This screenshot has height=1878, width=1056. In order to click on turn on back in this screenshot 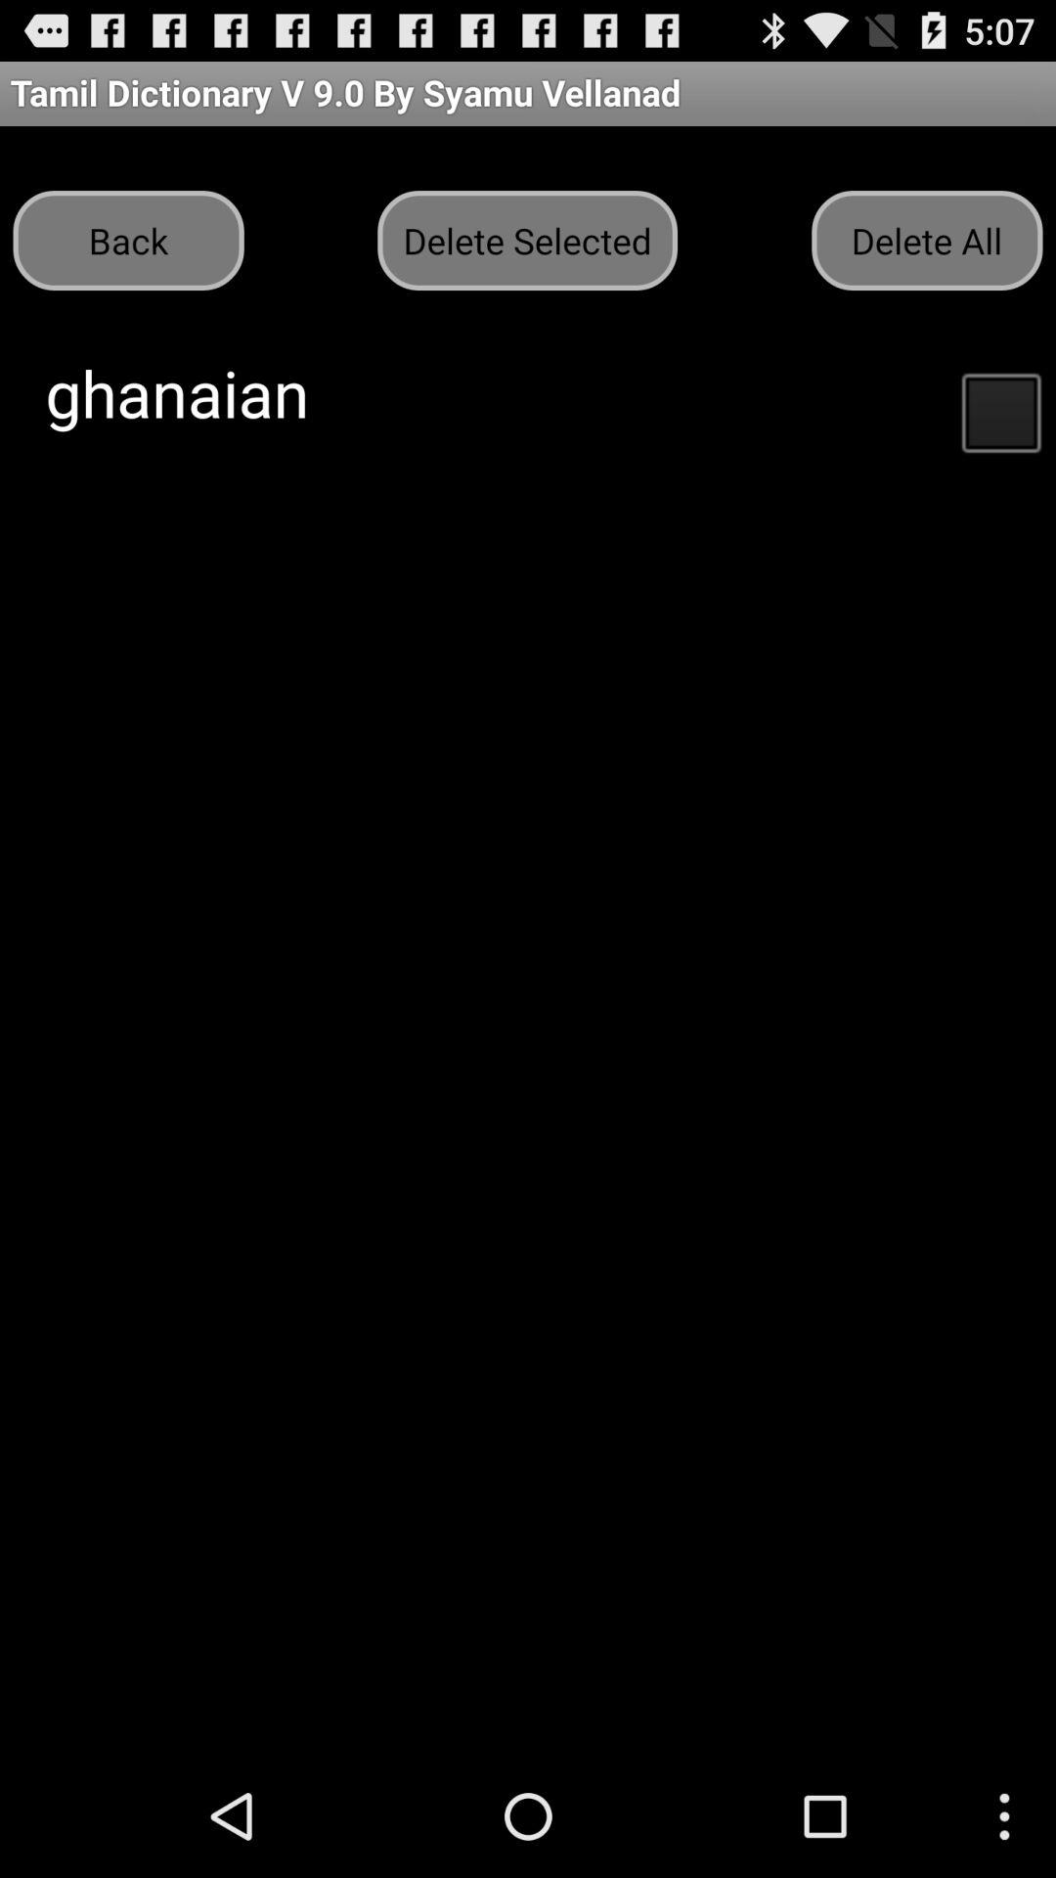, I will do `click(128, 241)`.